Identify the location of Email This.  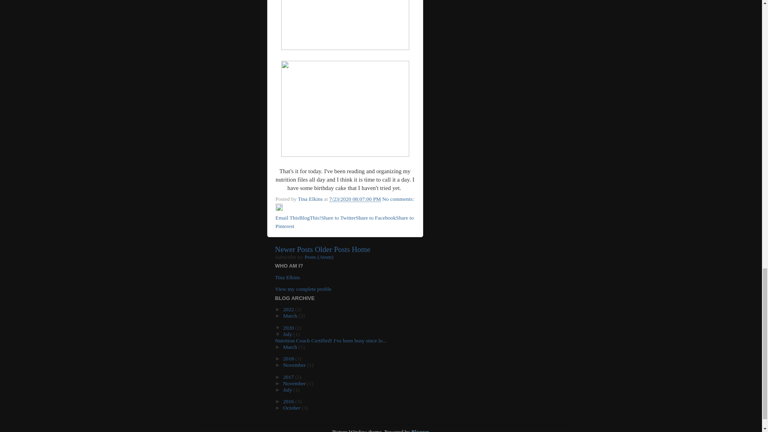
(286, 218).